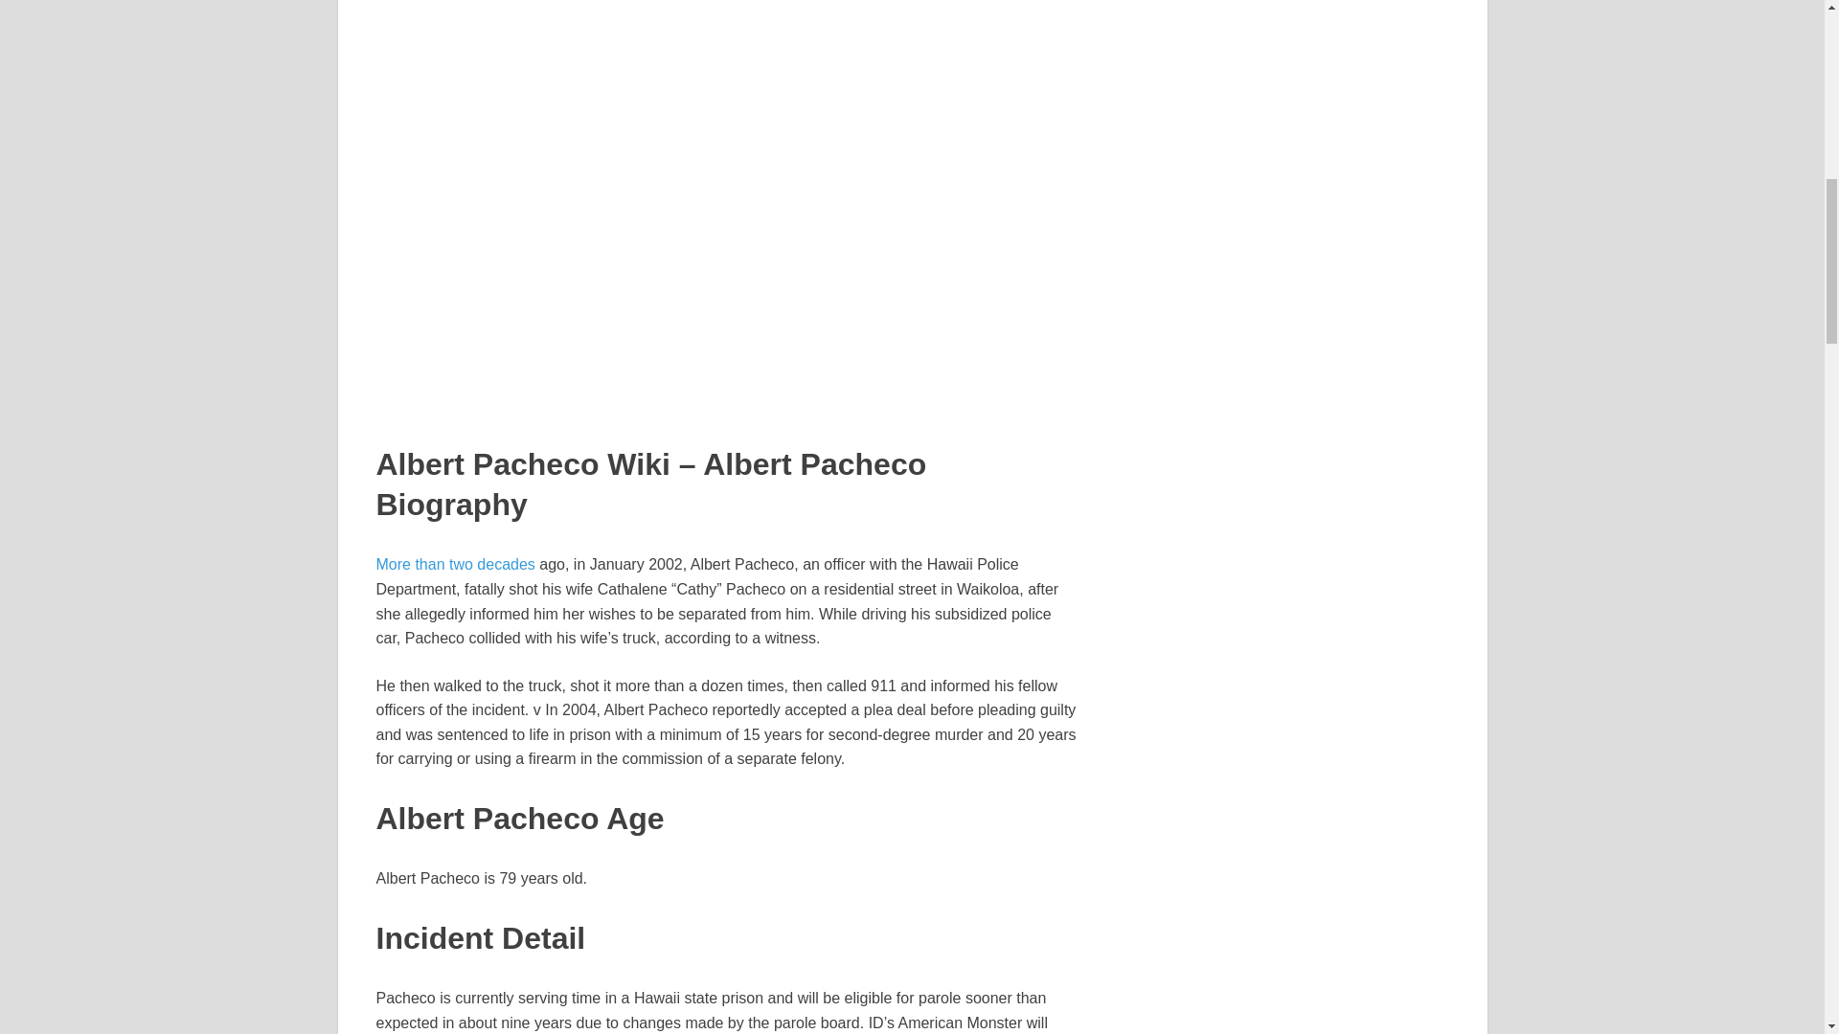 This screenshot has height=1034, width=1839. Describe the element at coordinates (454, 565) in the screenshot. I see `More than two decades` at that location.